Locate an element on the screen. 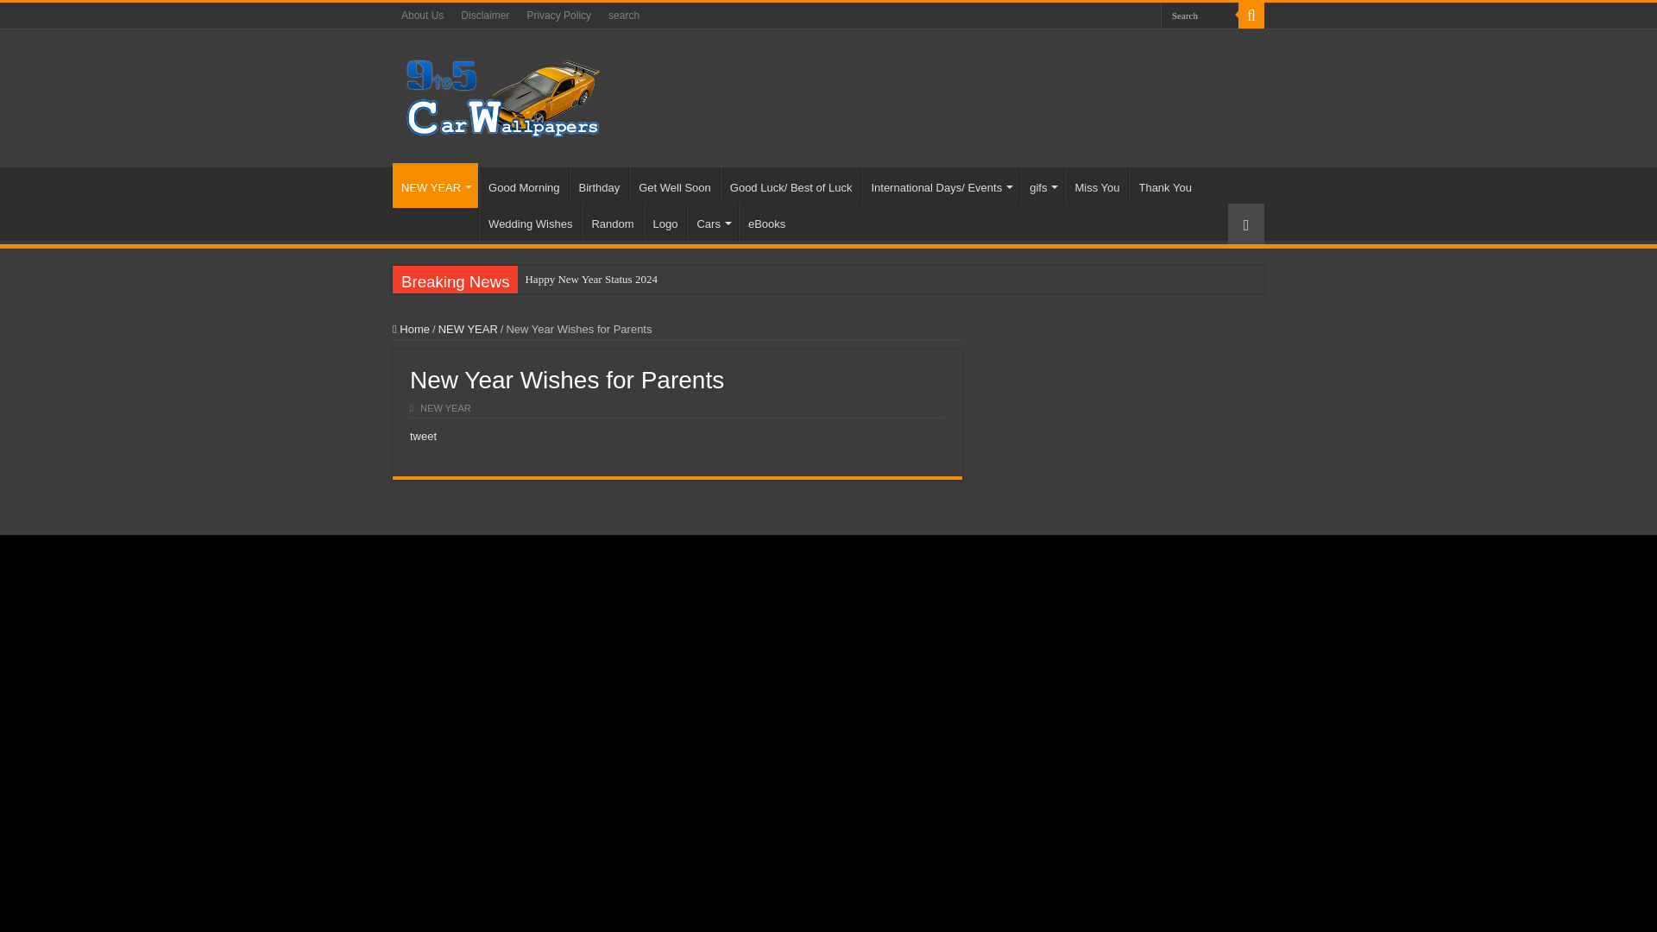 This screenshot has height=932, width=1657. Disclaimer is located at coordinates (485, 16).